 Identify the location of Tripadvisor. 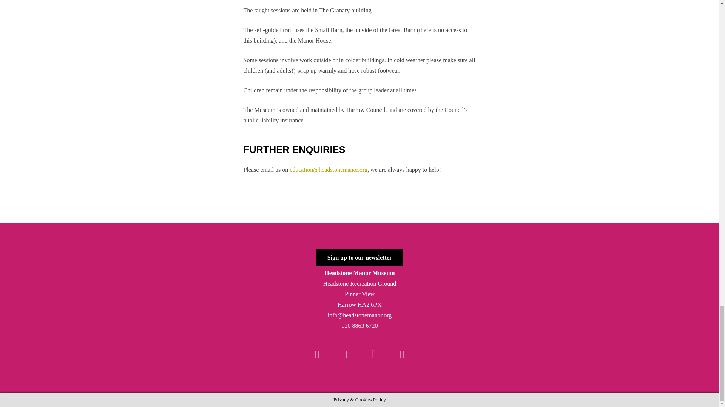
(402, 354).